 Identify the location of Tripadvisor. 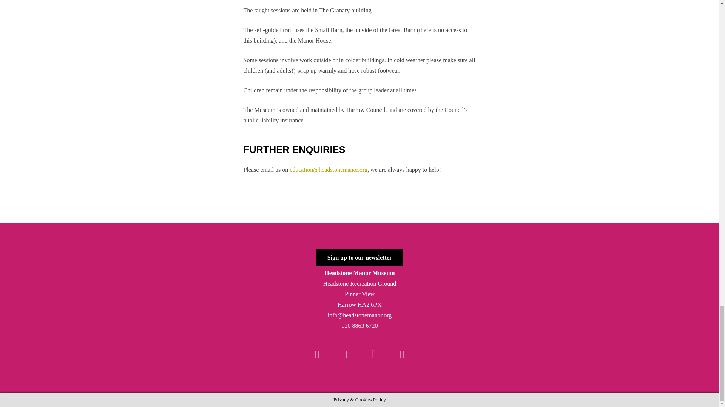
(402, 354).